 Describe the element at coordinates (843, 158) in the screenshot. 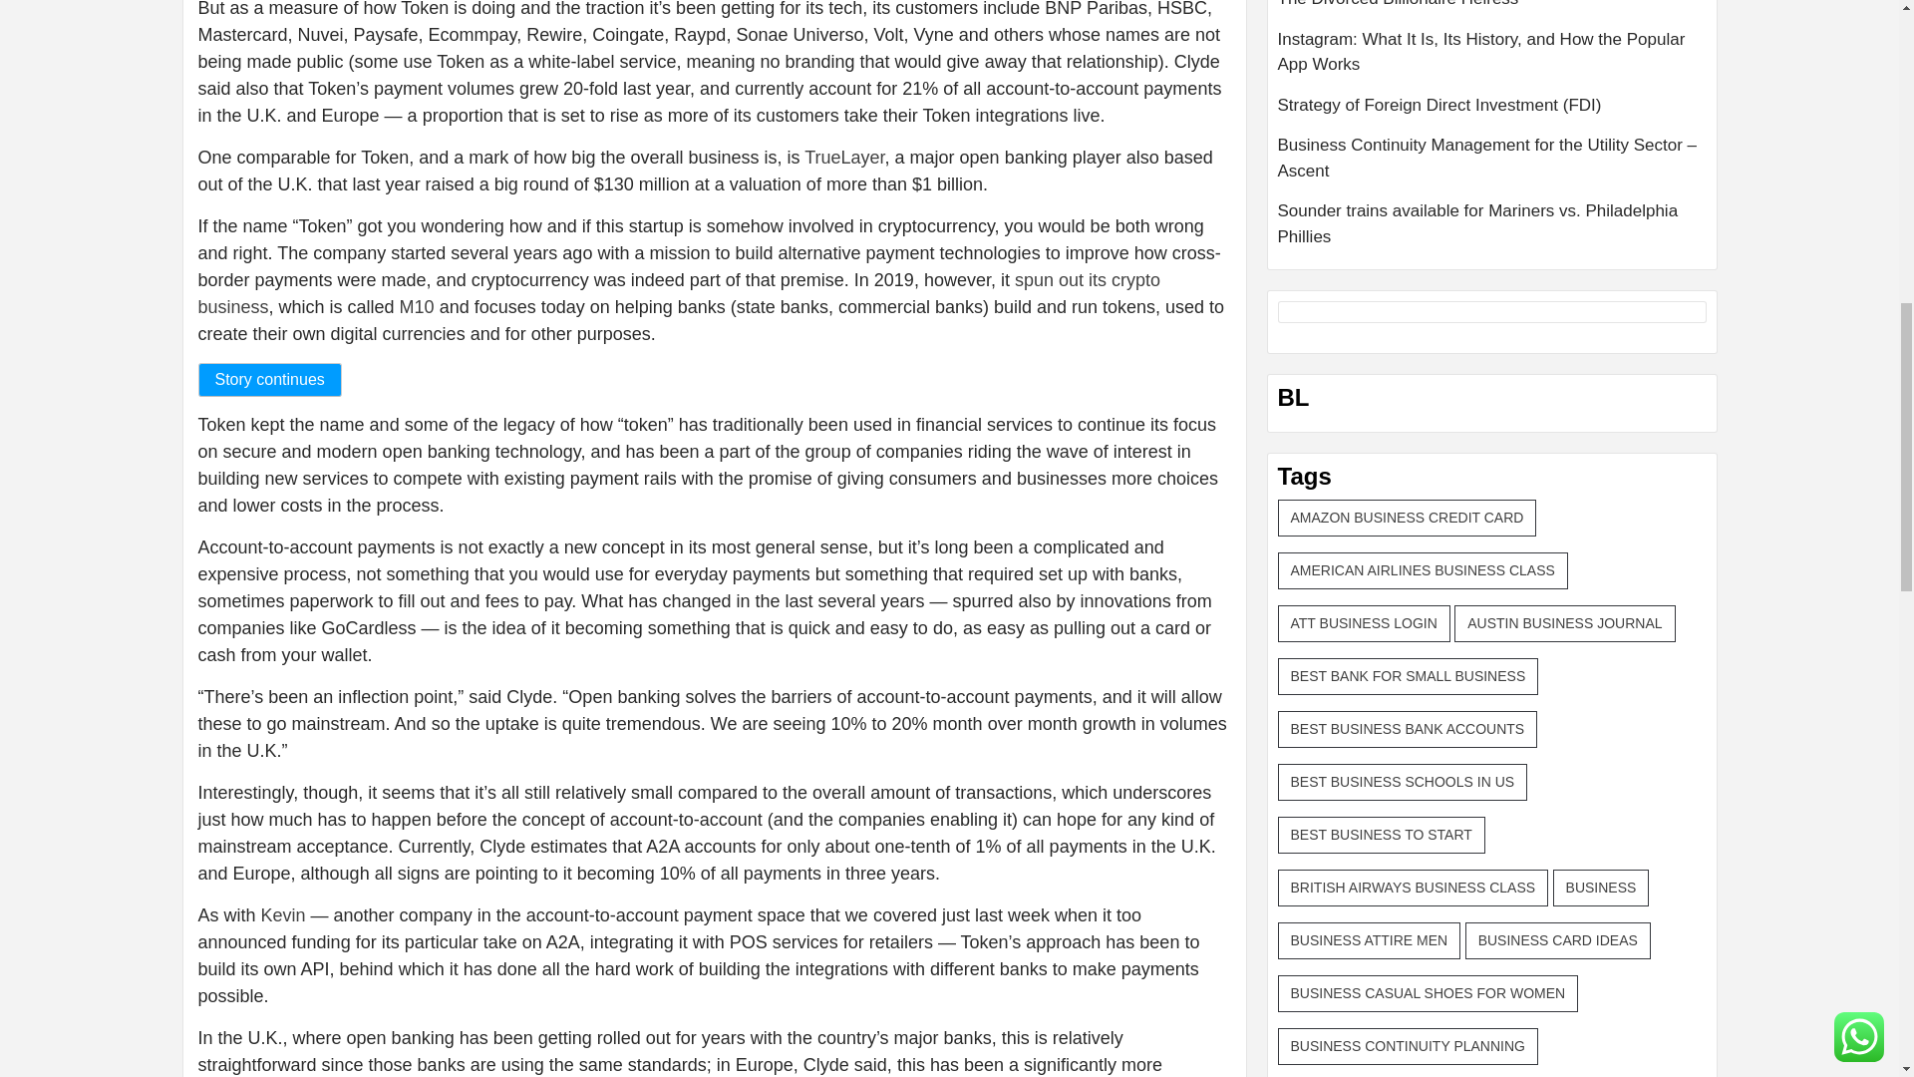

I see `TrueLayer` at that location.